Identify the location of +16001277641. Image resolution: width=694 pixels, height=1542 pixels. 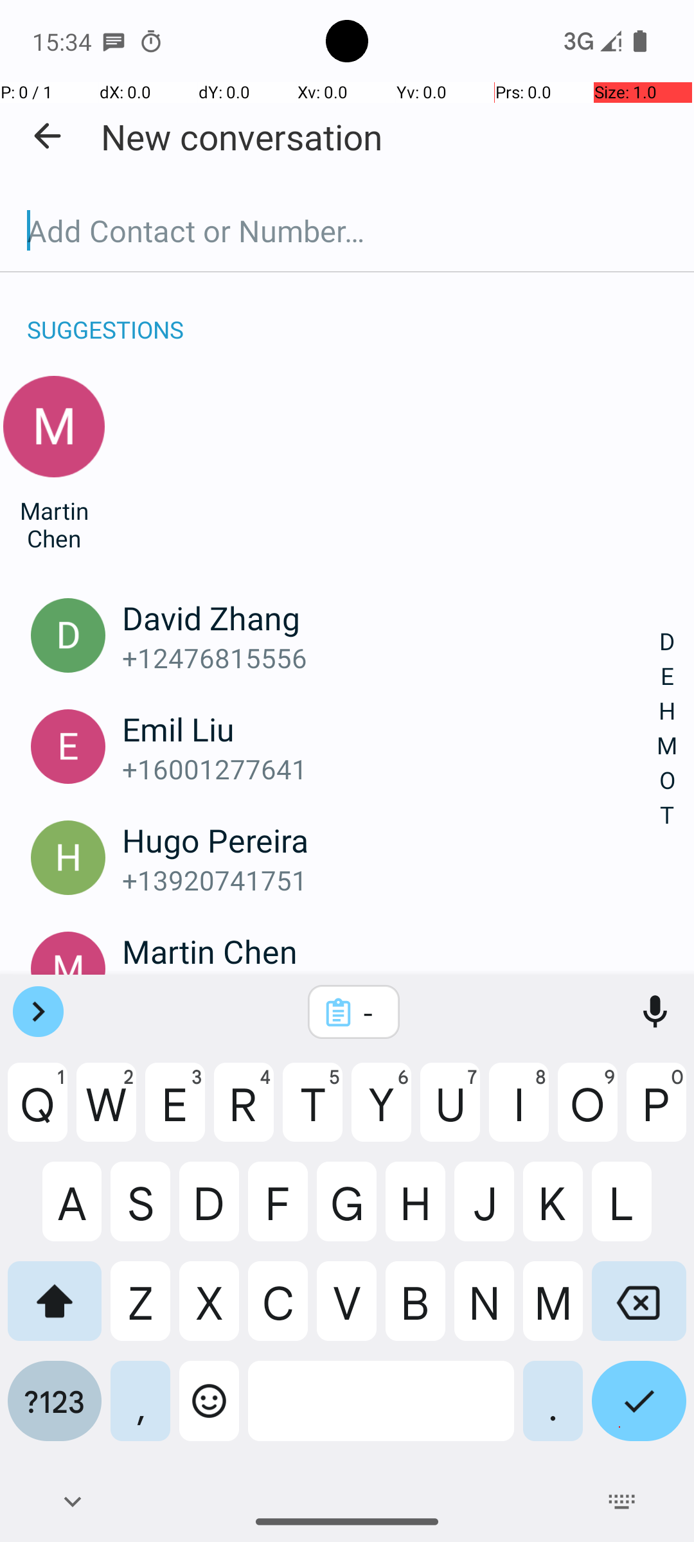
(391, 768).